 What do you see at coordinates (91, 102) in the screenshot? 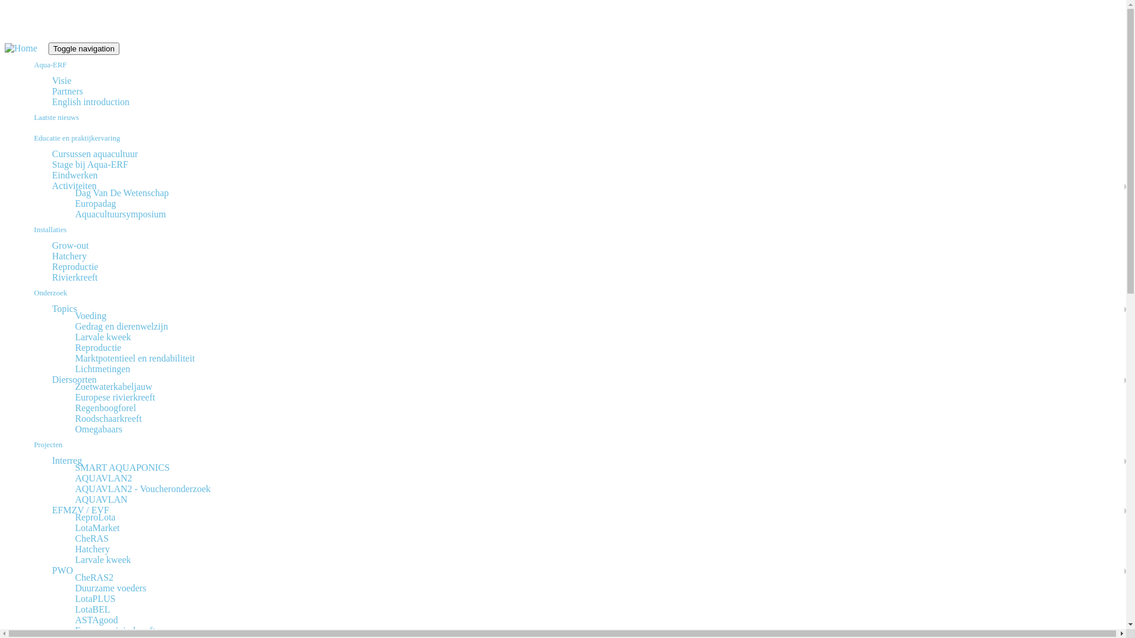
I see `English introduction` at bounding box center [91, 102].